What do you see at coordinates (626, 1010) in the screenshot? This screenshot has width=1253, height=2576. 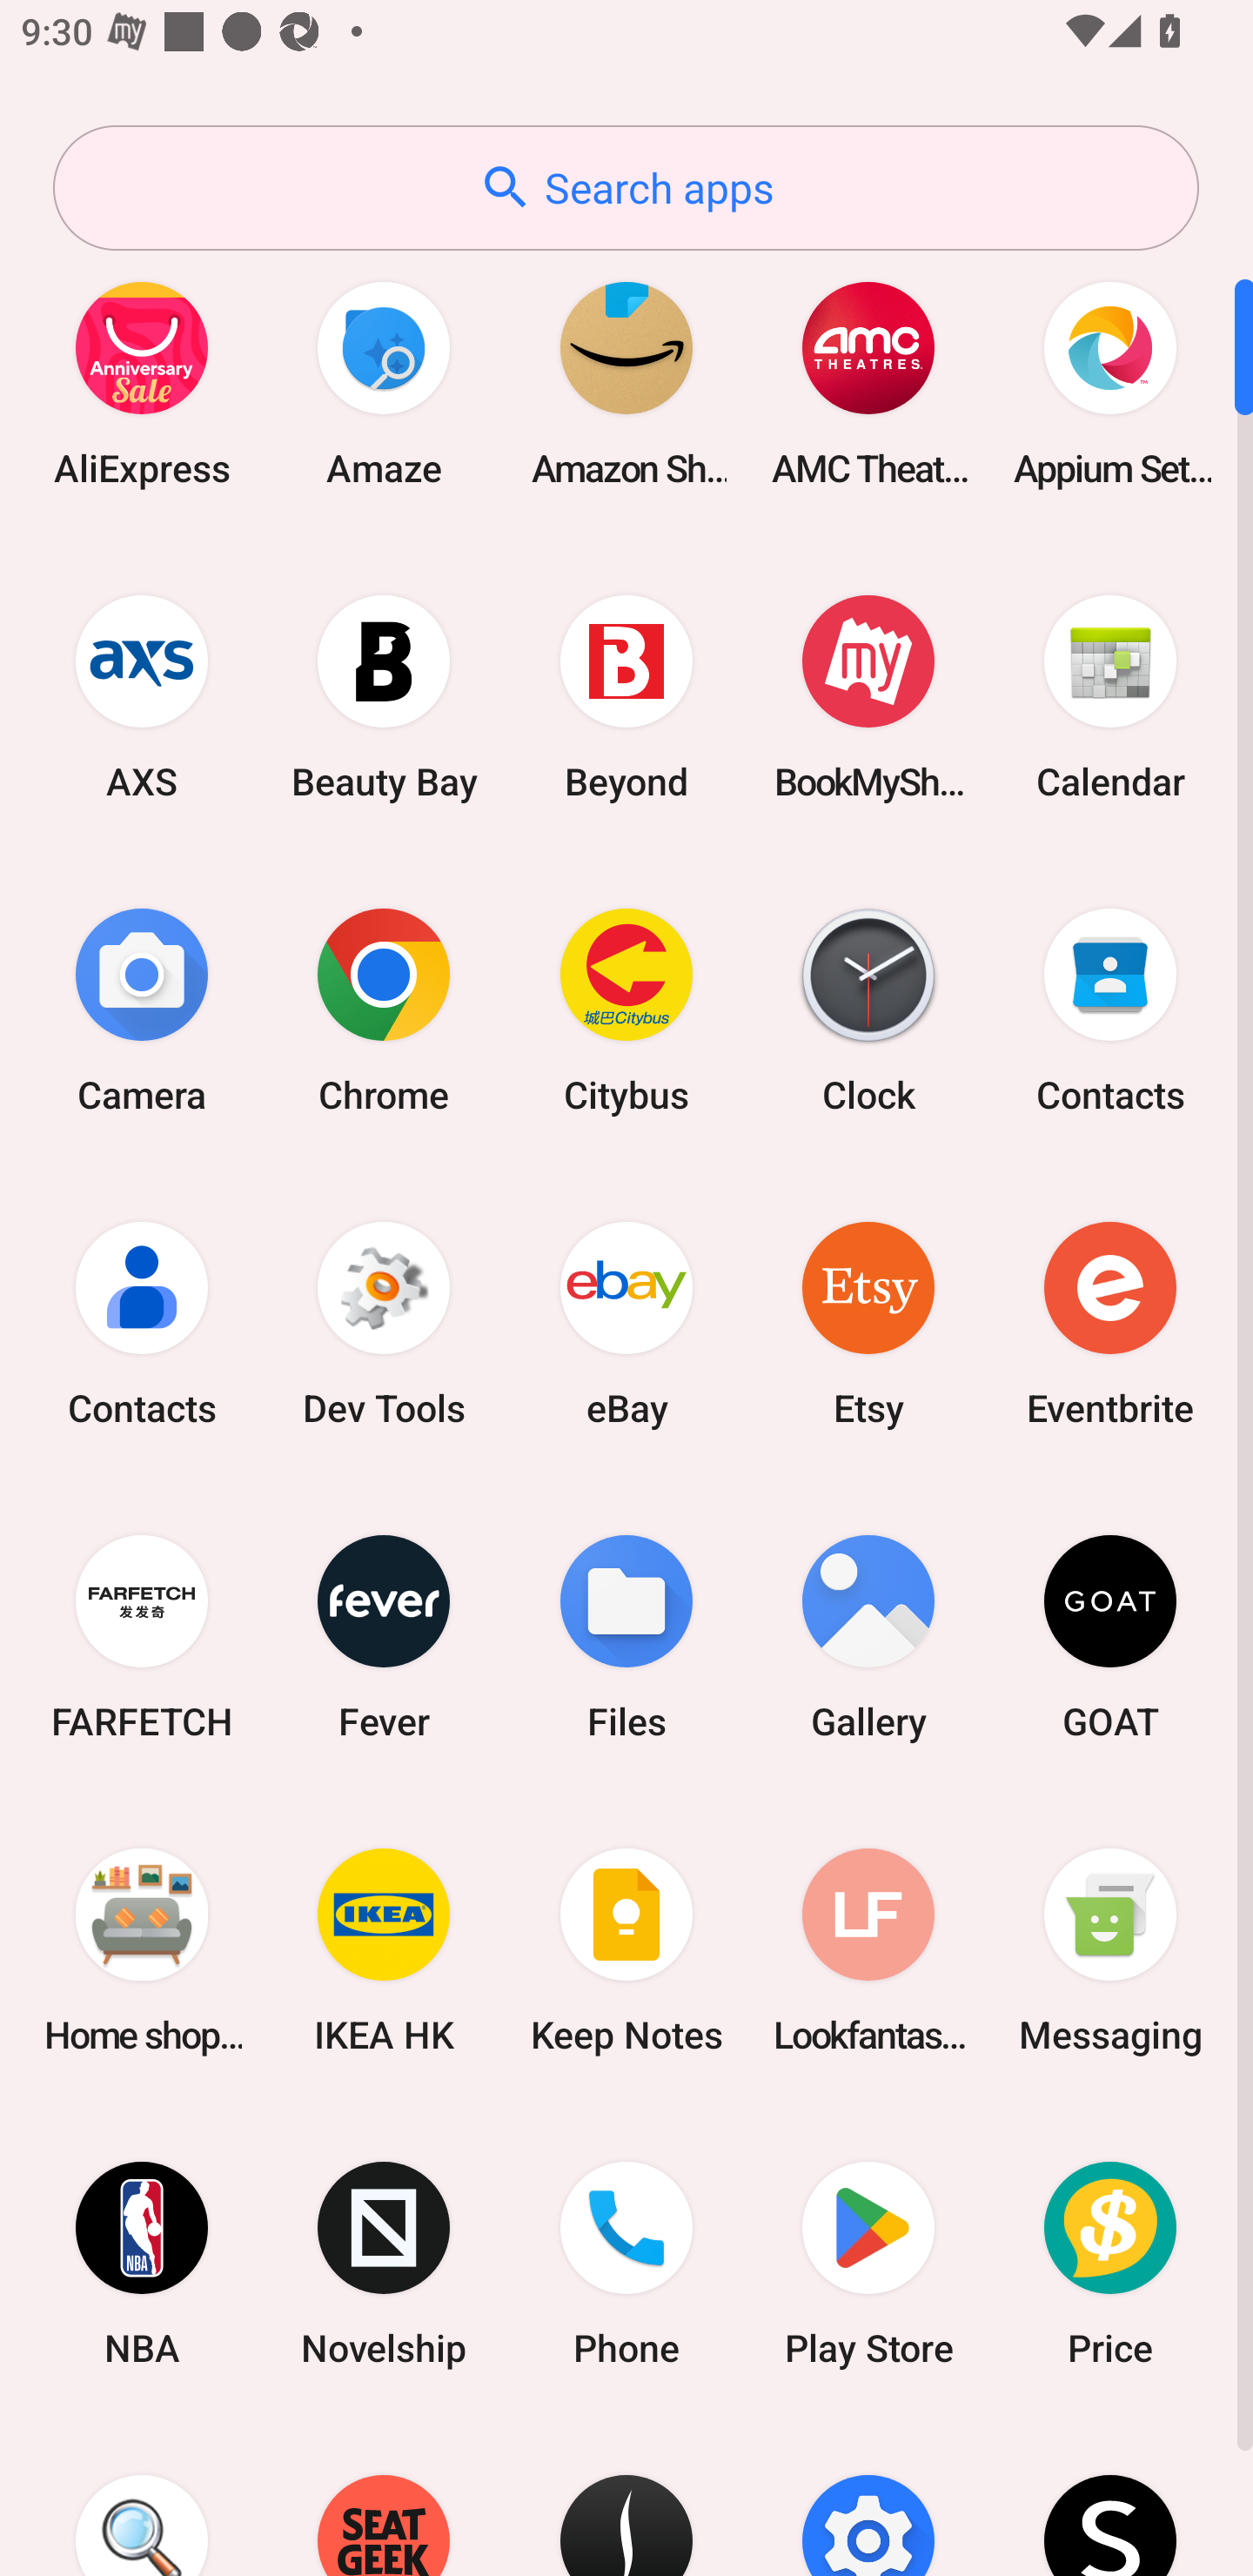 I see `Citybus` at bounding box center [626, 1010].